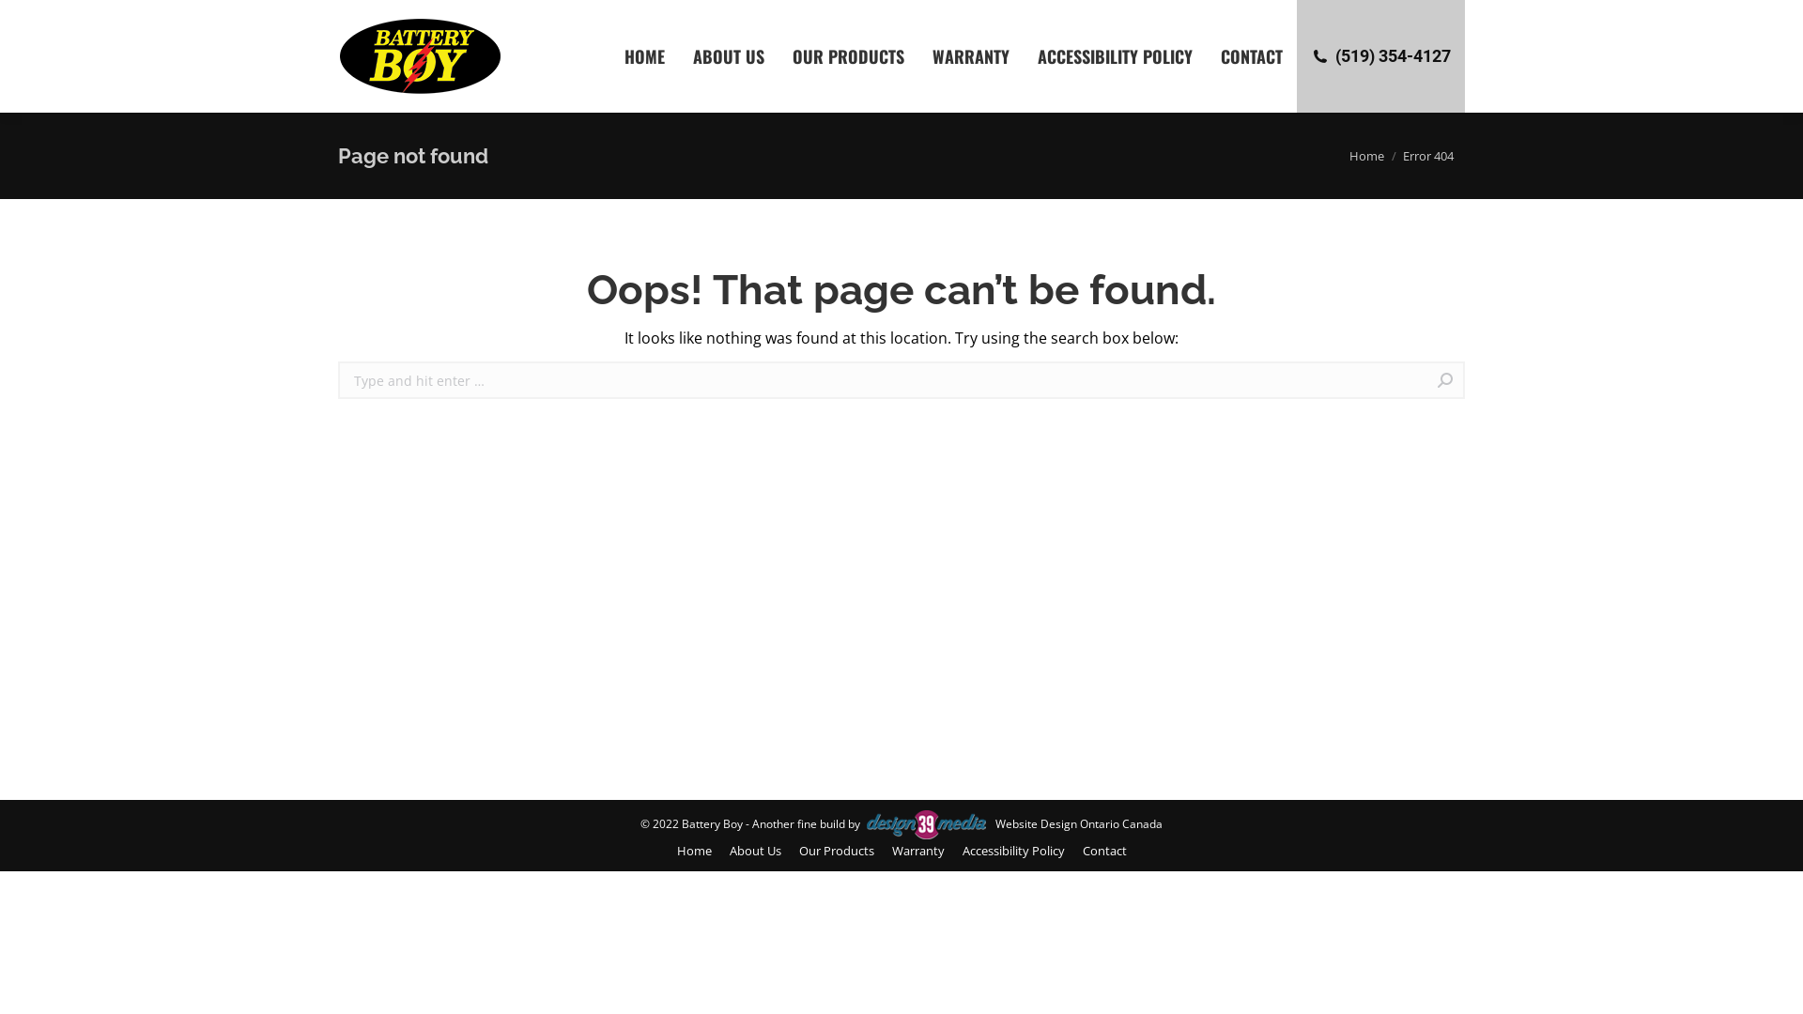 Image resolution: width=1803 pixels, height=1014 pixels. What do you see at coordinates (1380, 56) in the screenshot?
I see `(519) 354-4127` at bounding box center [1380, 56].